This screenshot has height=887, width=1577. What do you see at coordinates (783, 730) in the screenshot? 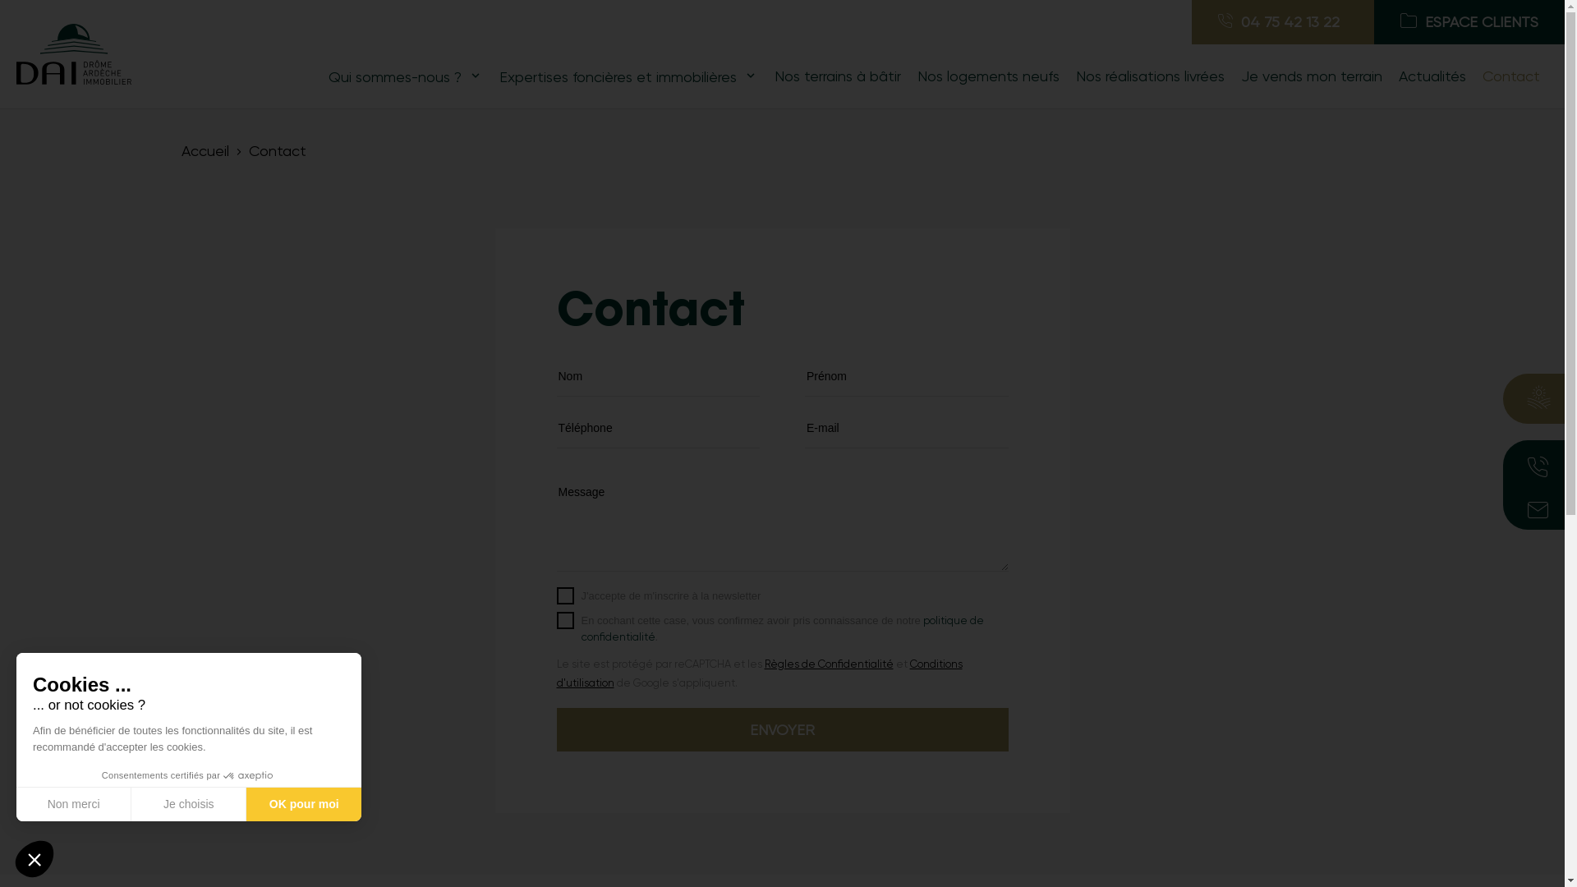
I see `ENVOYER` at bounding box center [783, 730].